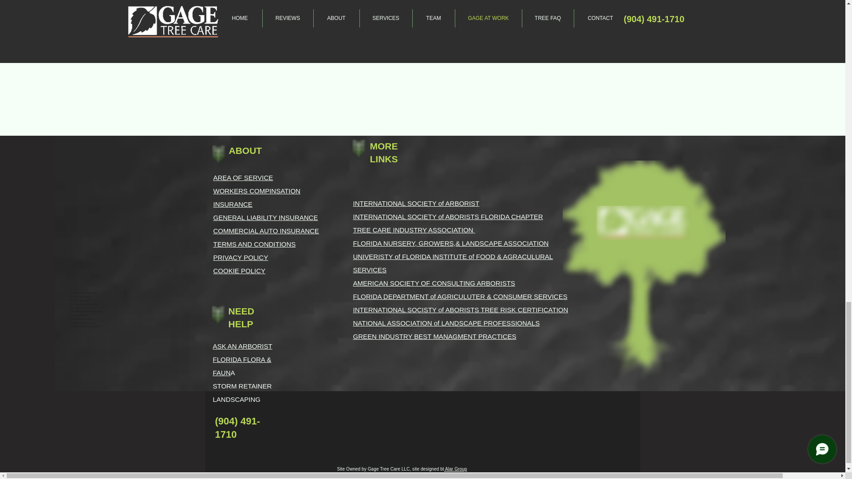 The image size is (852, 479). I want to click on PRIVACY POLICY, so click(241, 257).